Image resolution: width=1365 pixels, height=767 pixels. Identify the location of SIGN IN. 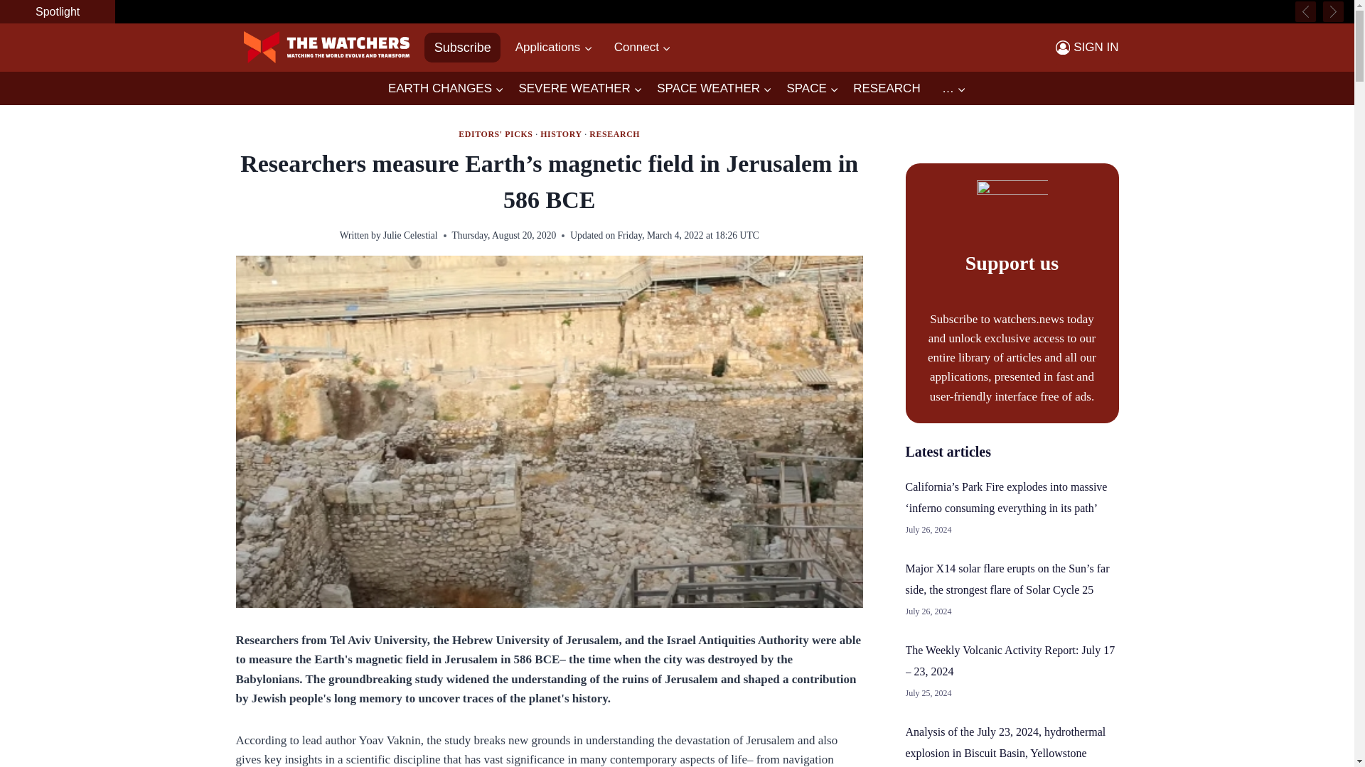
(1087, 47).